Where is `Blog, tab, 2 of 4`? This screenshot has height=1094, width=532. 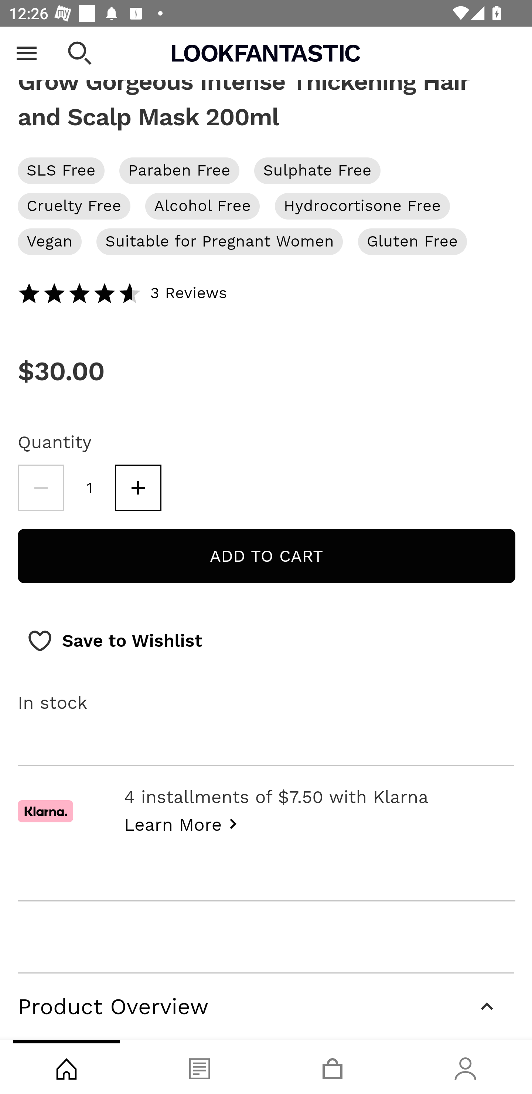 Blog, tab, 2 of 4 is located at coordinates (199, 1067).